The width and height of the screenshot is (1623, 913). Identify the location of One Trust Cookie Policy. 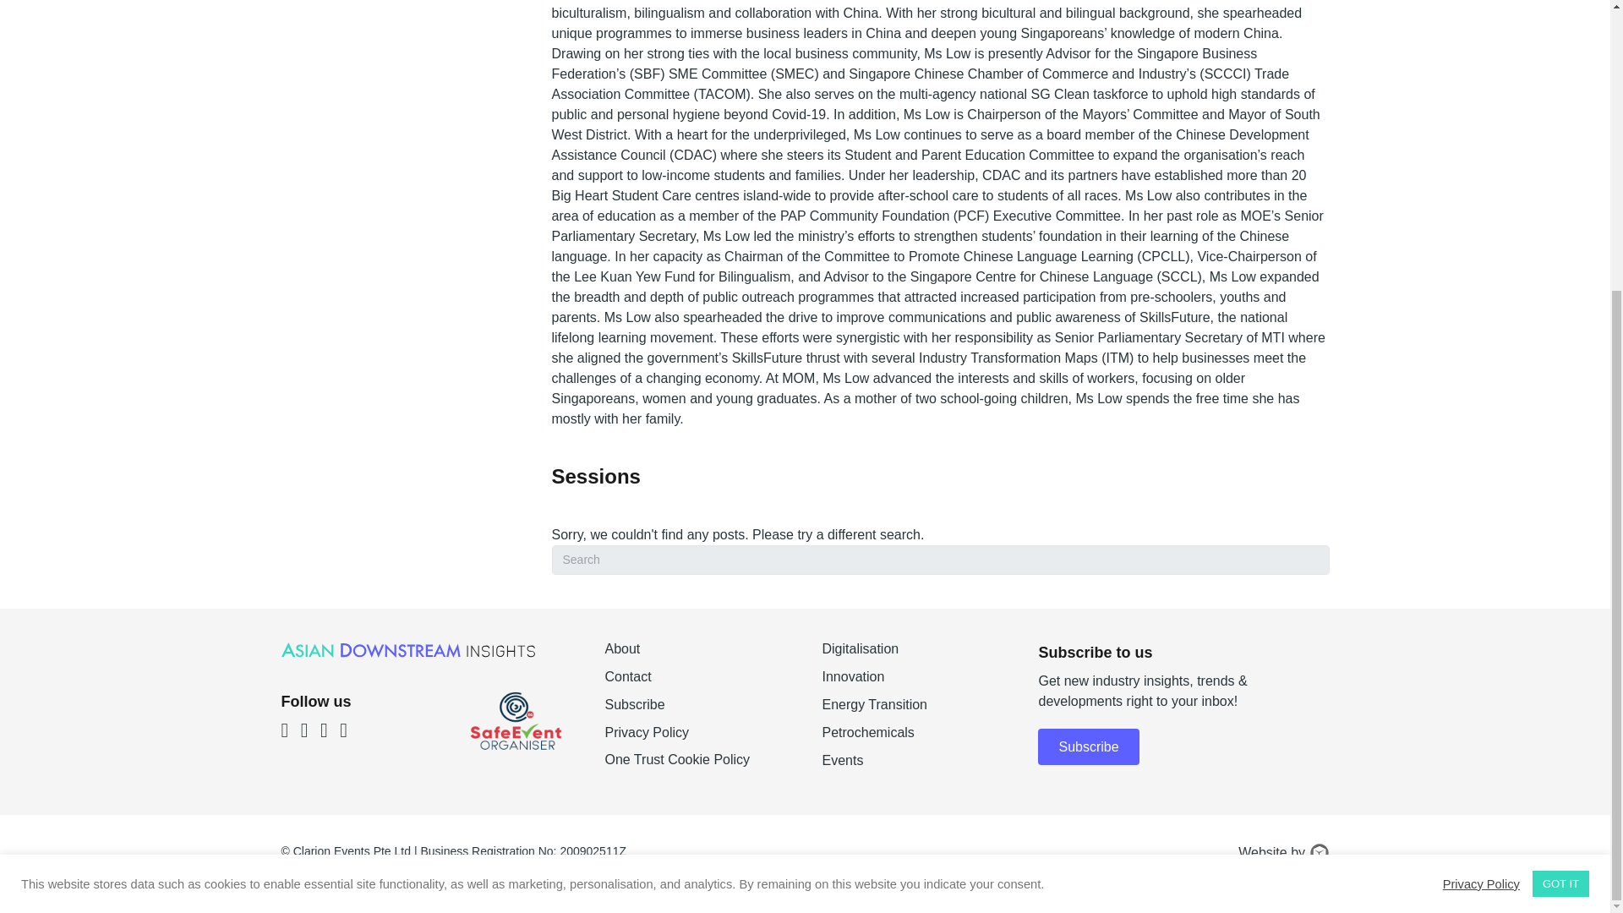
(676, 759).